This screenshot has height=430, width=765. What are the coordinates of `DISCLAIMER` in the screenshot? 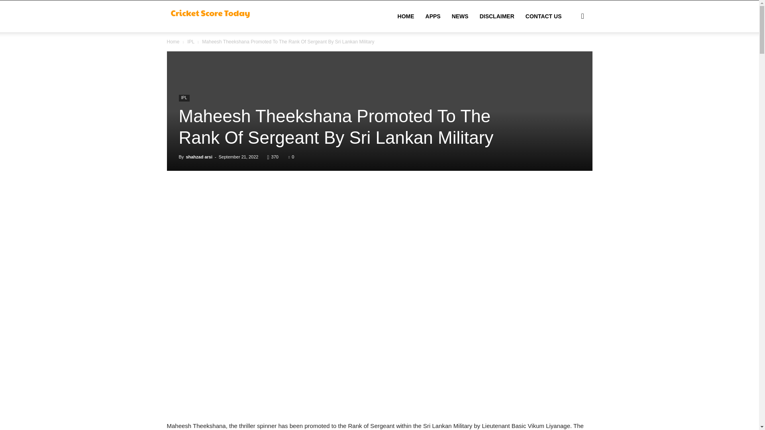 It's located at (497, 16).